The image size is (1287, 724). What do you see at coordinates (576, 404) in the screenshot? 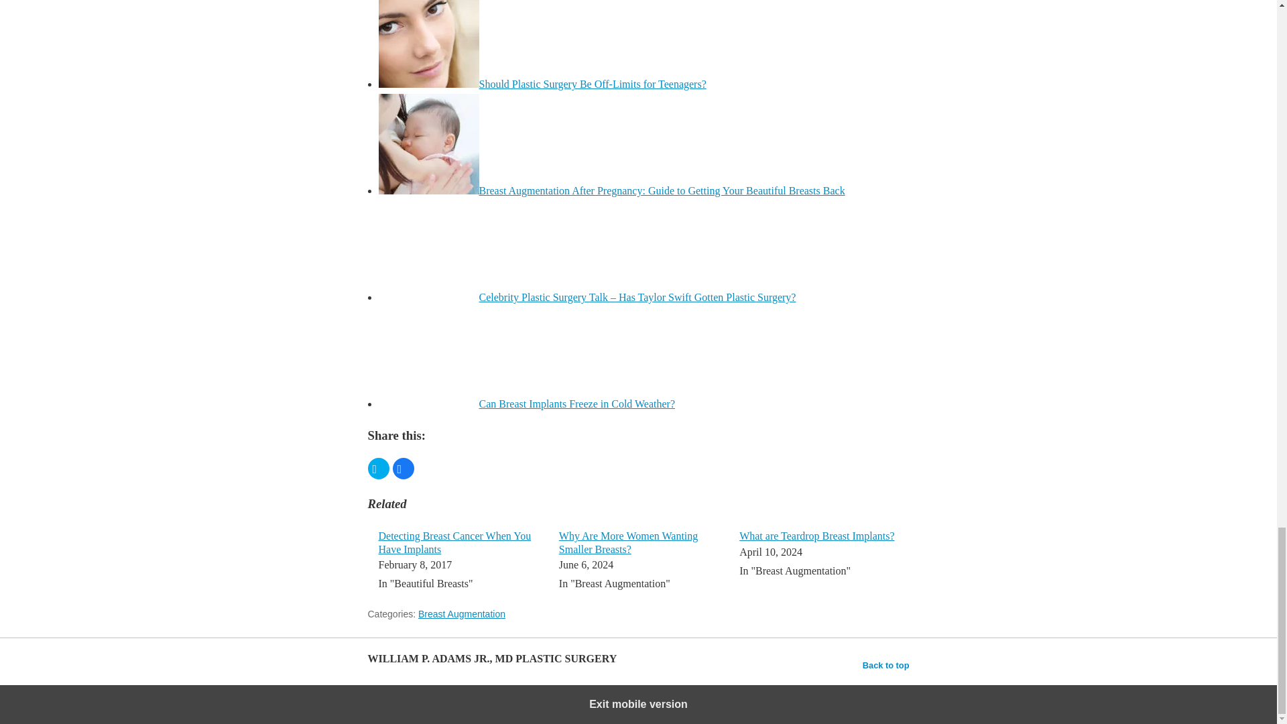
I see `Can Breast Implants Freeze in Cold Weather?` at bounding box center [576, 404].